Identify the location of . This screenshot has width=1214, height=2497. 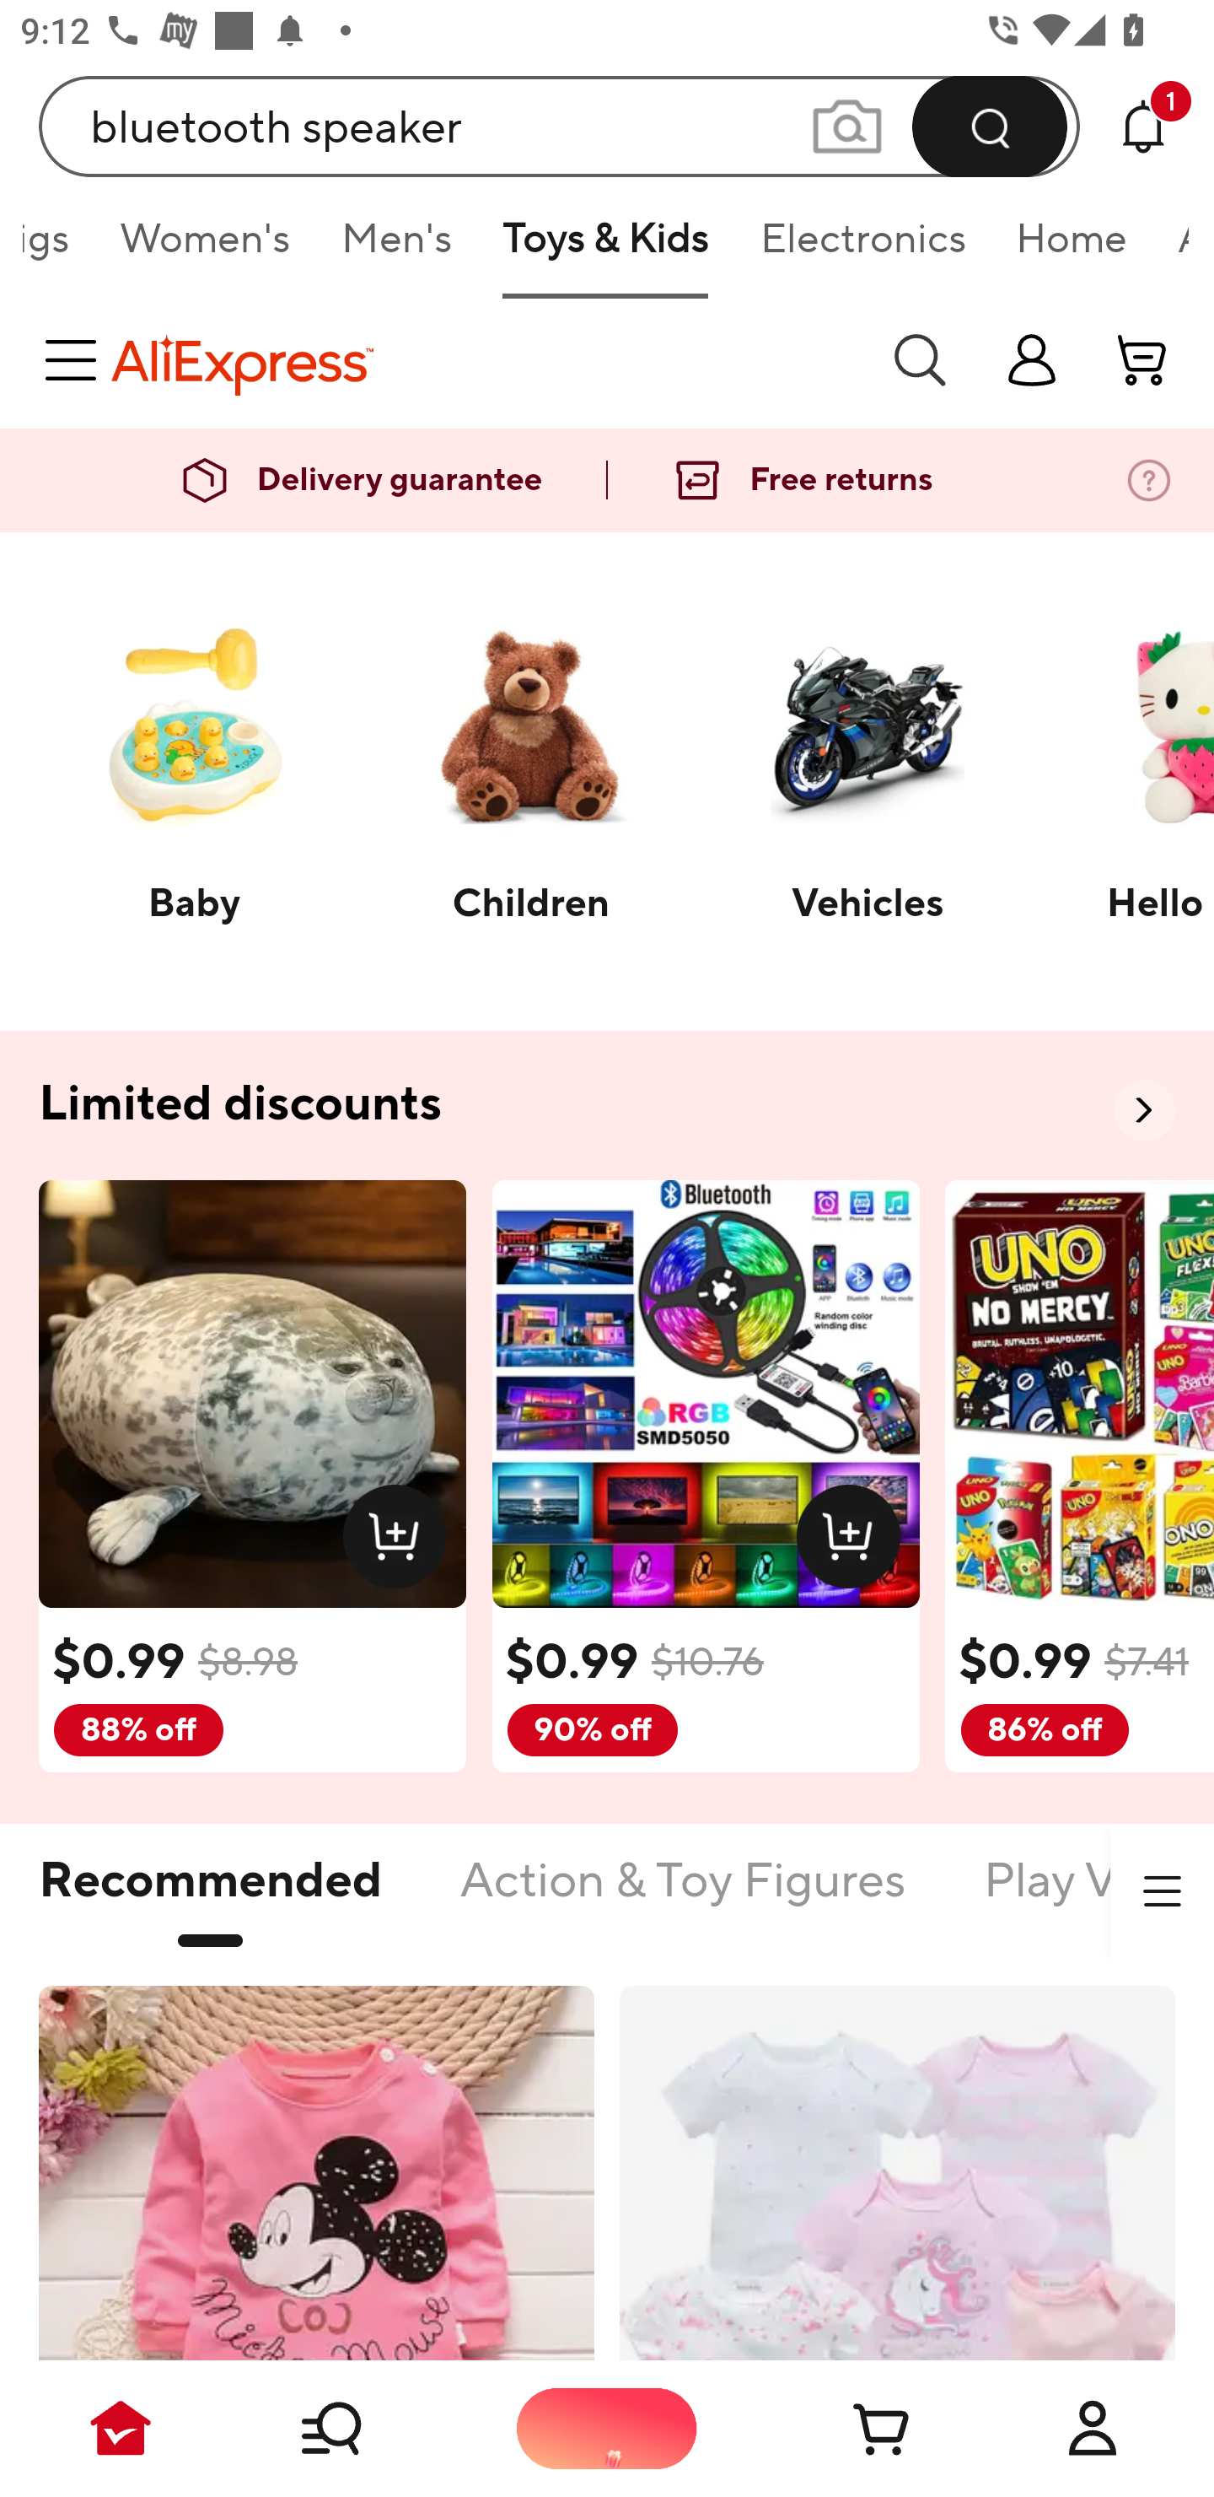
(1162, 1892).